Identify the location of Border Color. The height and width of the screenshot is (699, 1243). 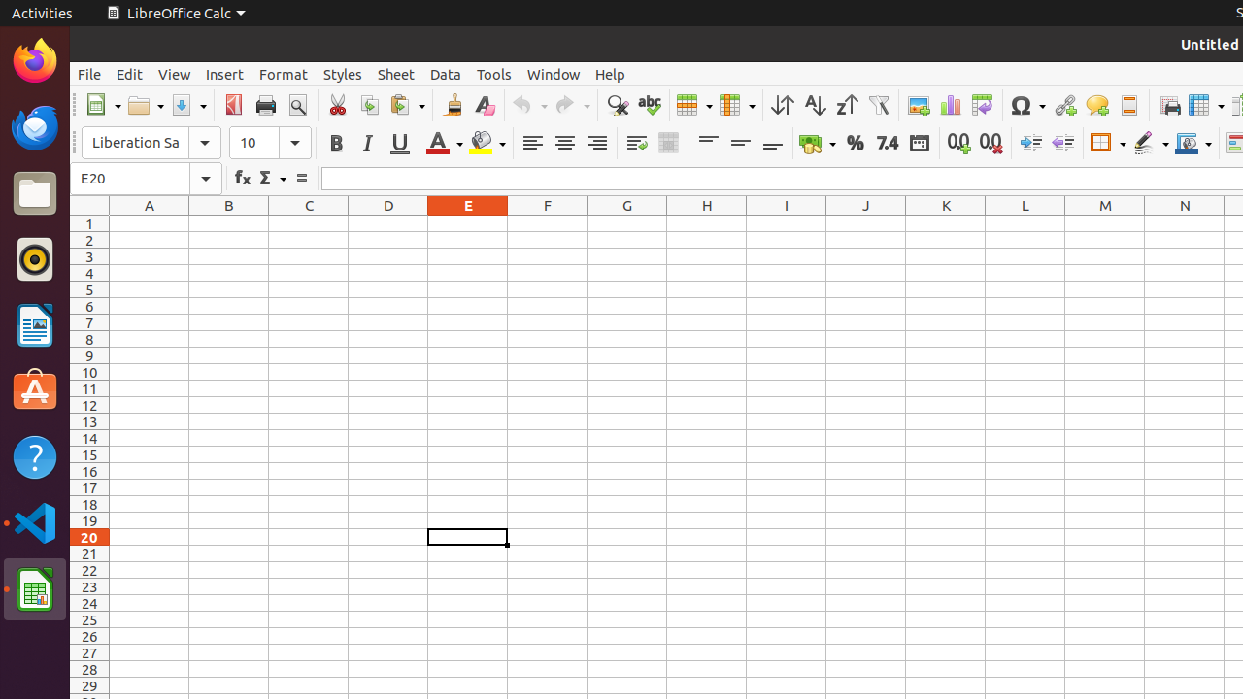
(1193, 144).